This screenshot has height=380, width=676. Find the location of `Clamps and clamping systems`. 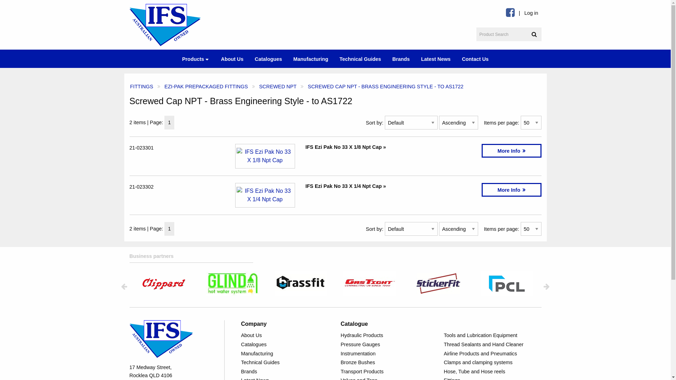

Clamps and clamping systems is located at coordinates (492, 362).